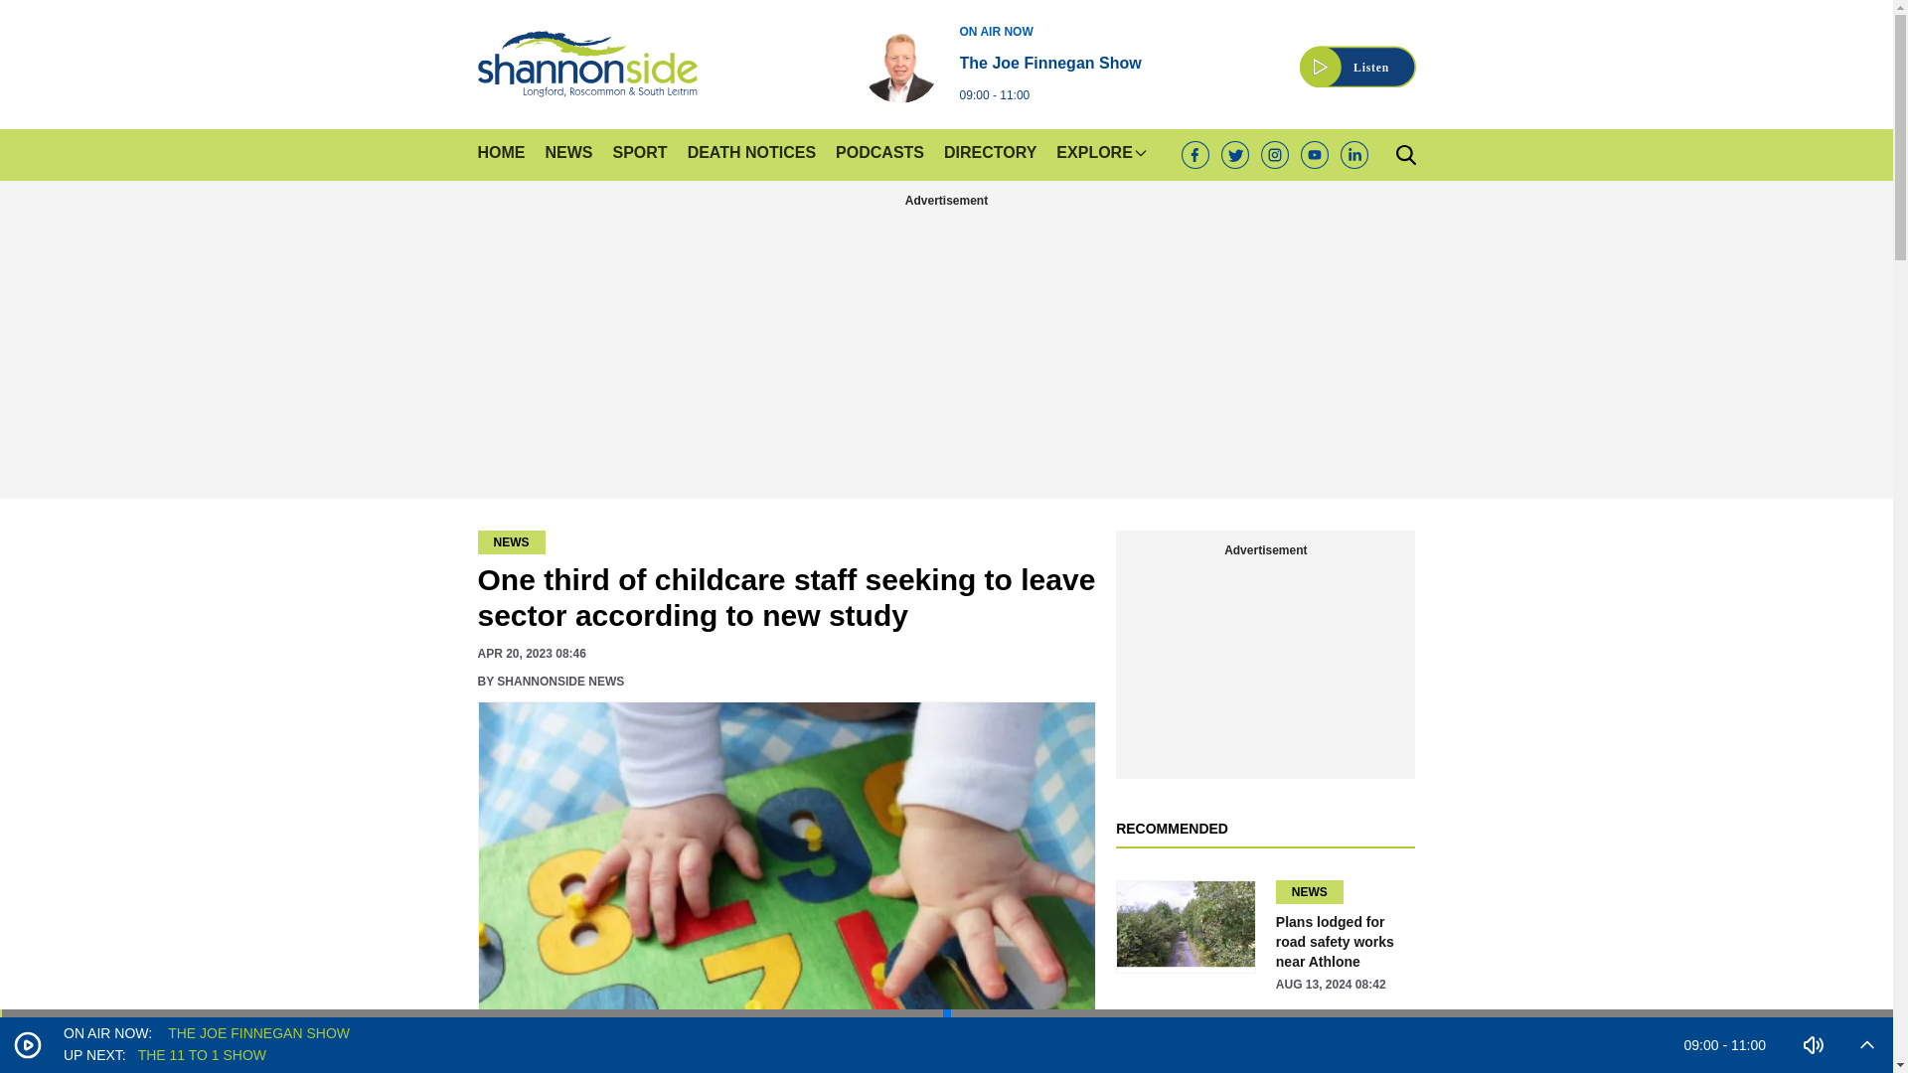 The height and width of the screenshot is (1073, 1908). I want to click on NEWS, so click(1000, 63).